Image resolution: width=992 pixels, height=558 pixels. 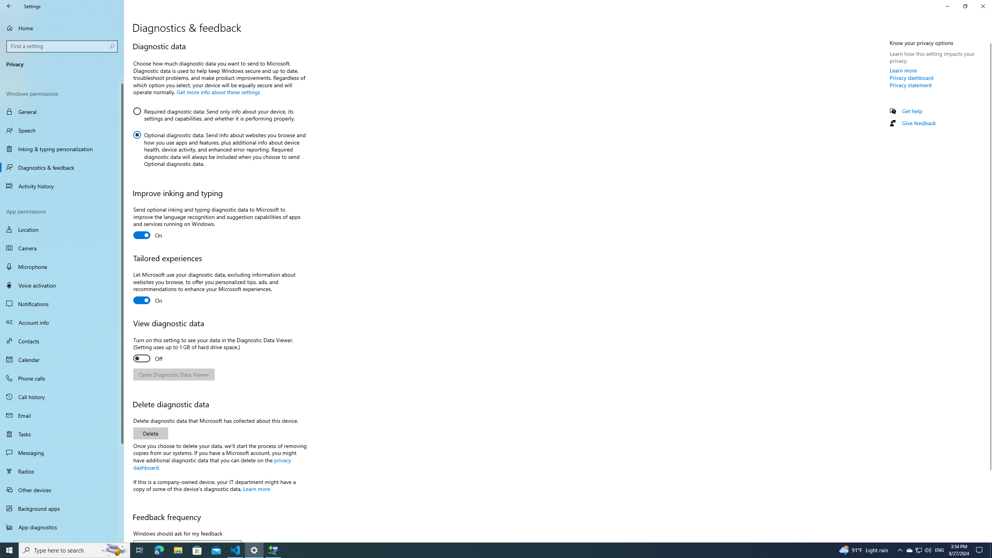 I want to click on Privacy dashboard, so click(x=911, y=77).